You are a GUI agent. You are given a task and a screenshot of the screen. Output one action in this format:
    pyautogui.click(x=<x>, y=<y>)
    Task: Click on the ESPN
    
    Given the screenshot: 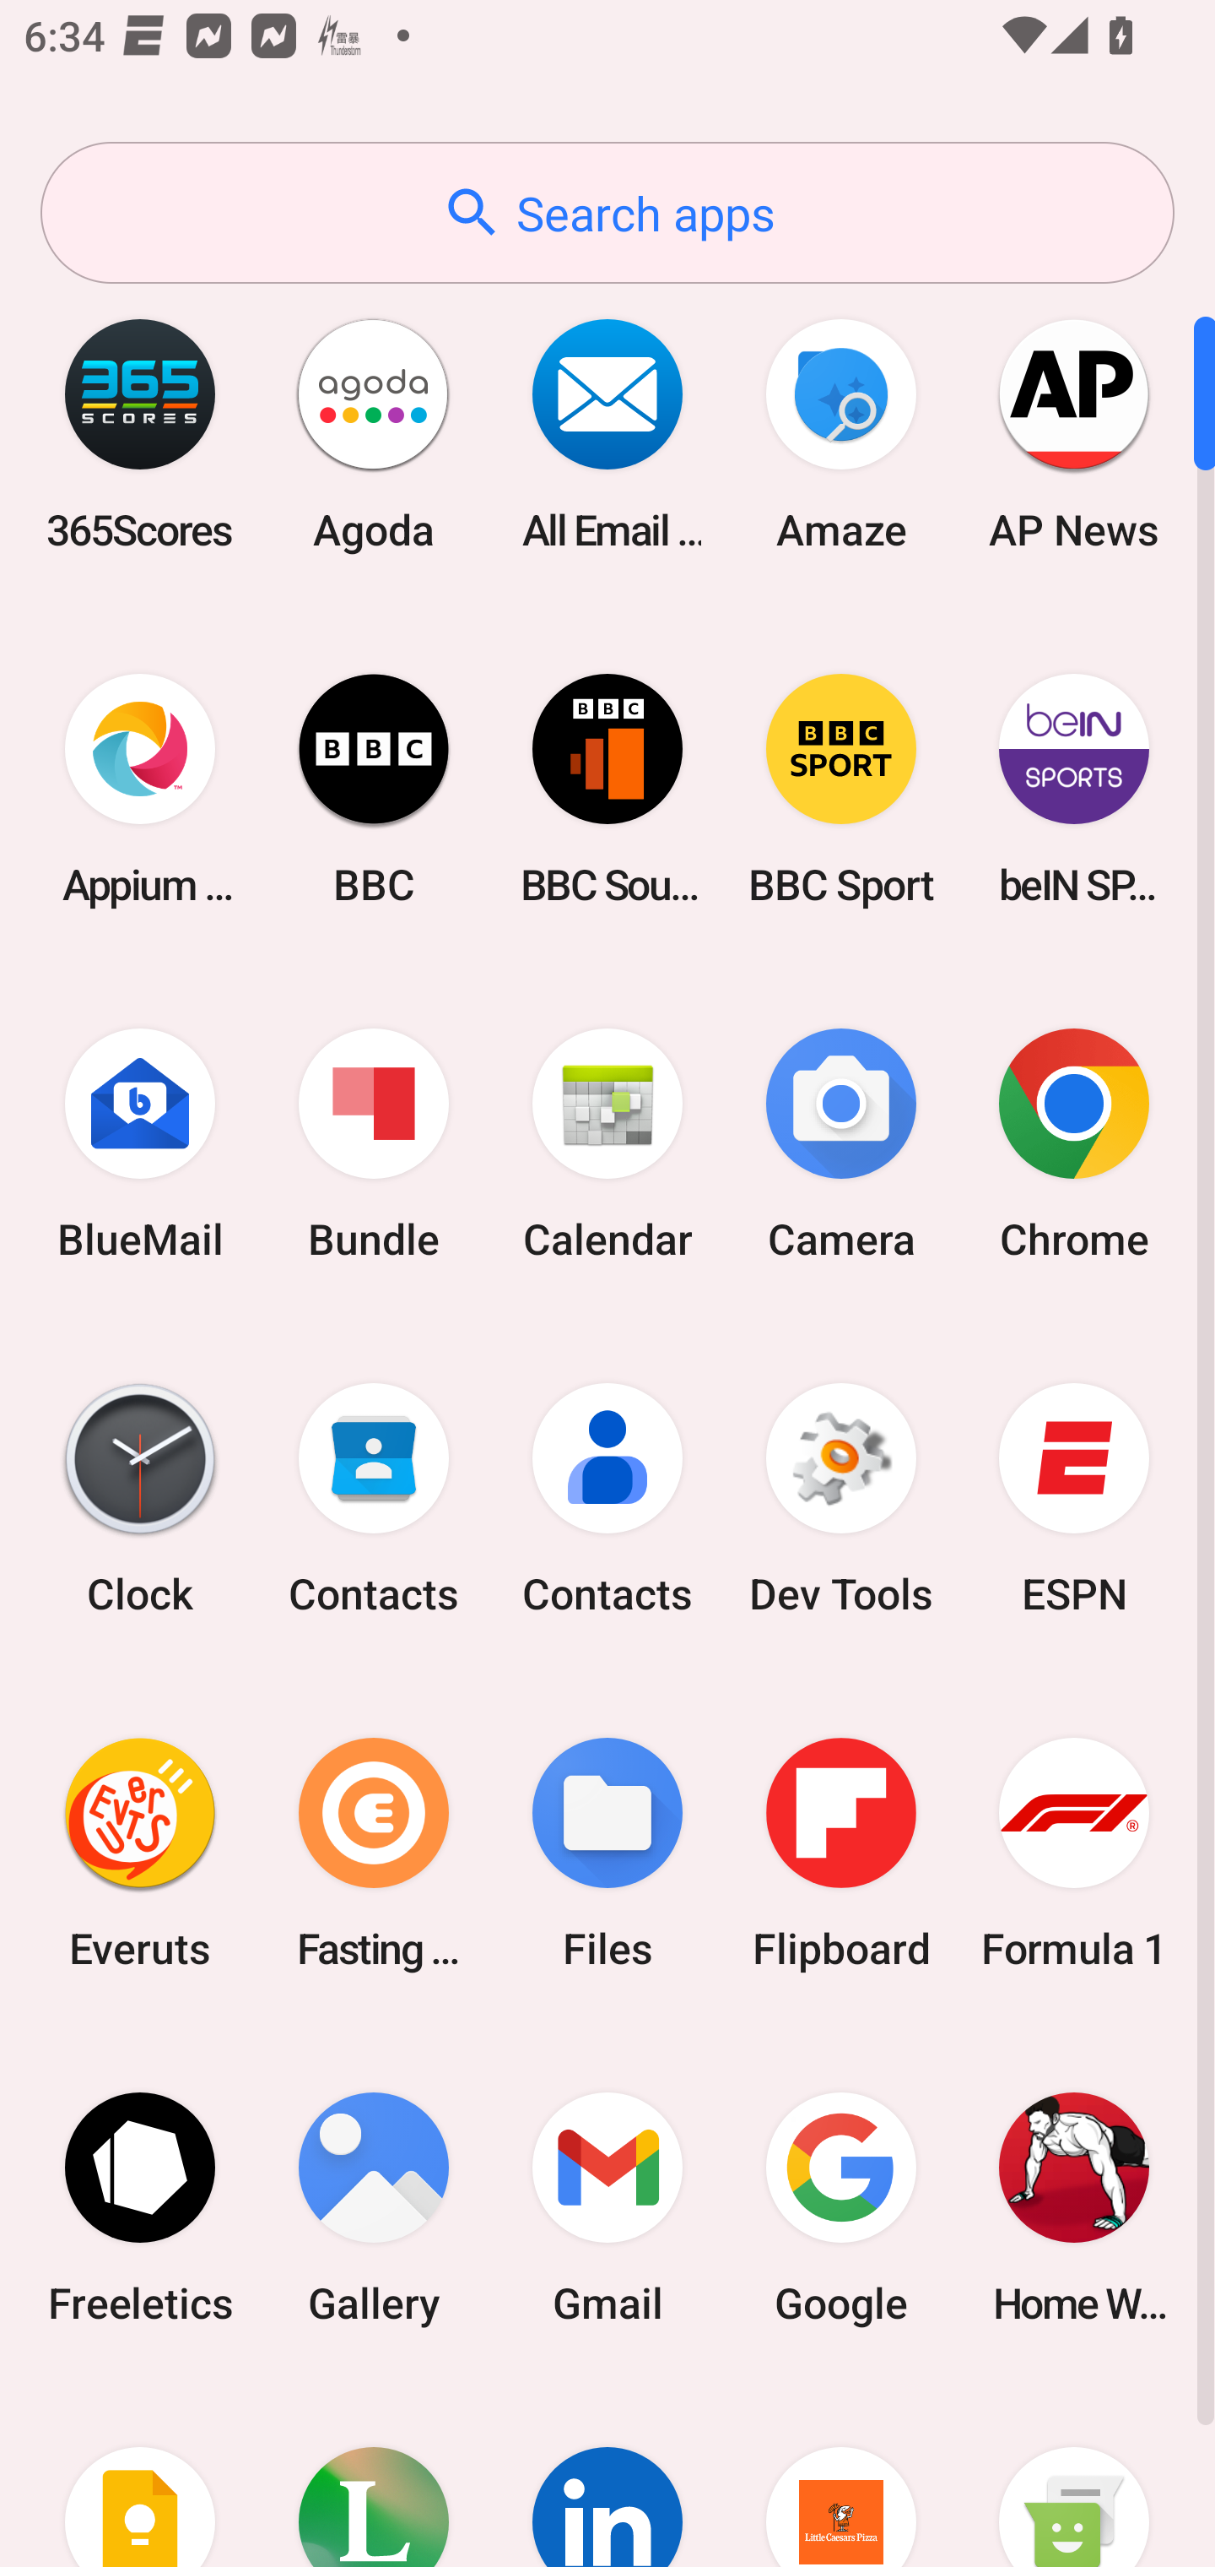 What is the action you would take?
    pyautogui.click(x=1074, y=1499)
    